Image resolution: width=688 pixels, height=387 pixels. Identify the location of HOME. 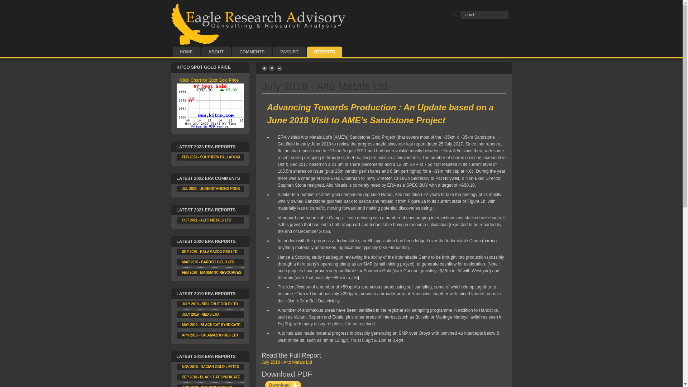
(186, 52).